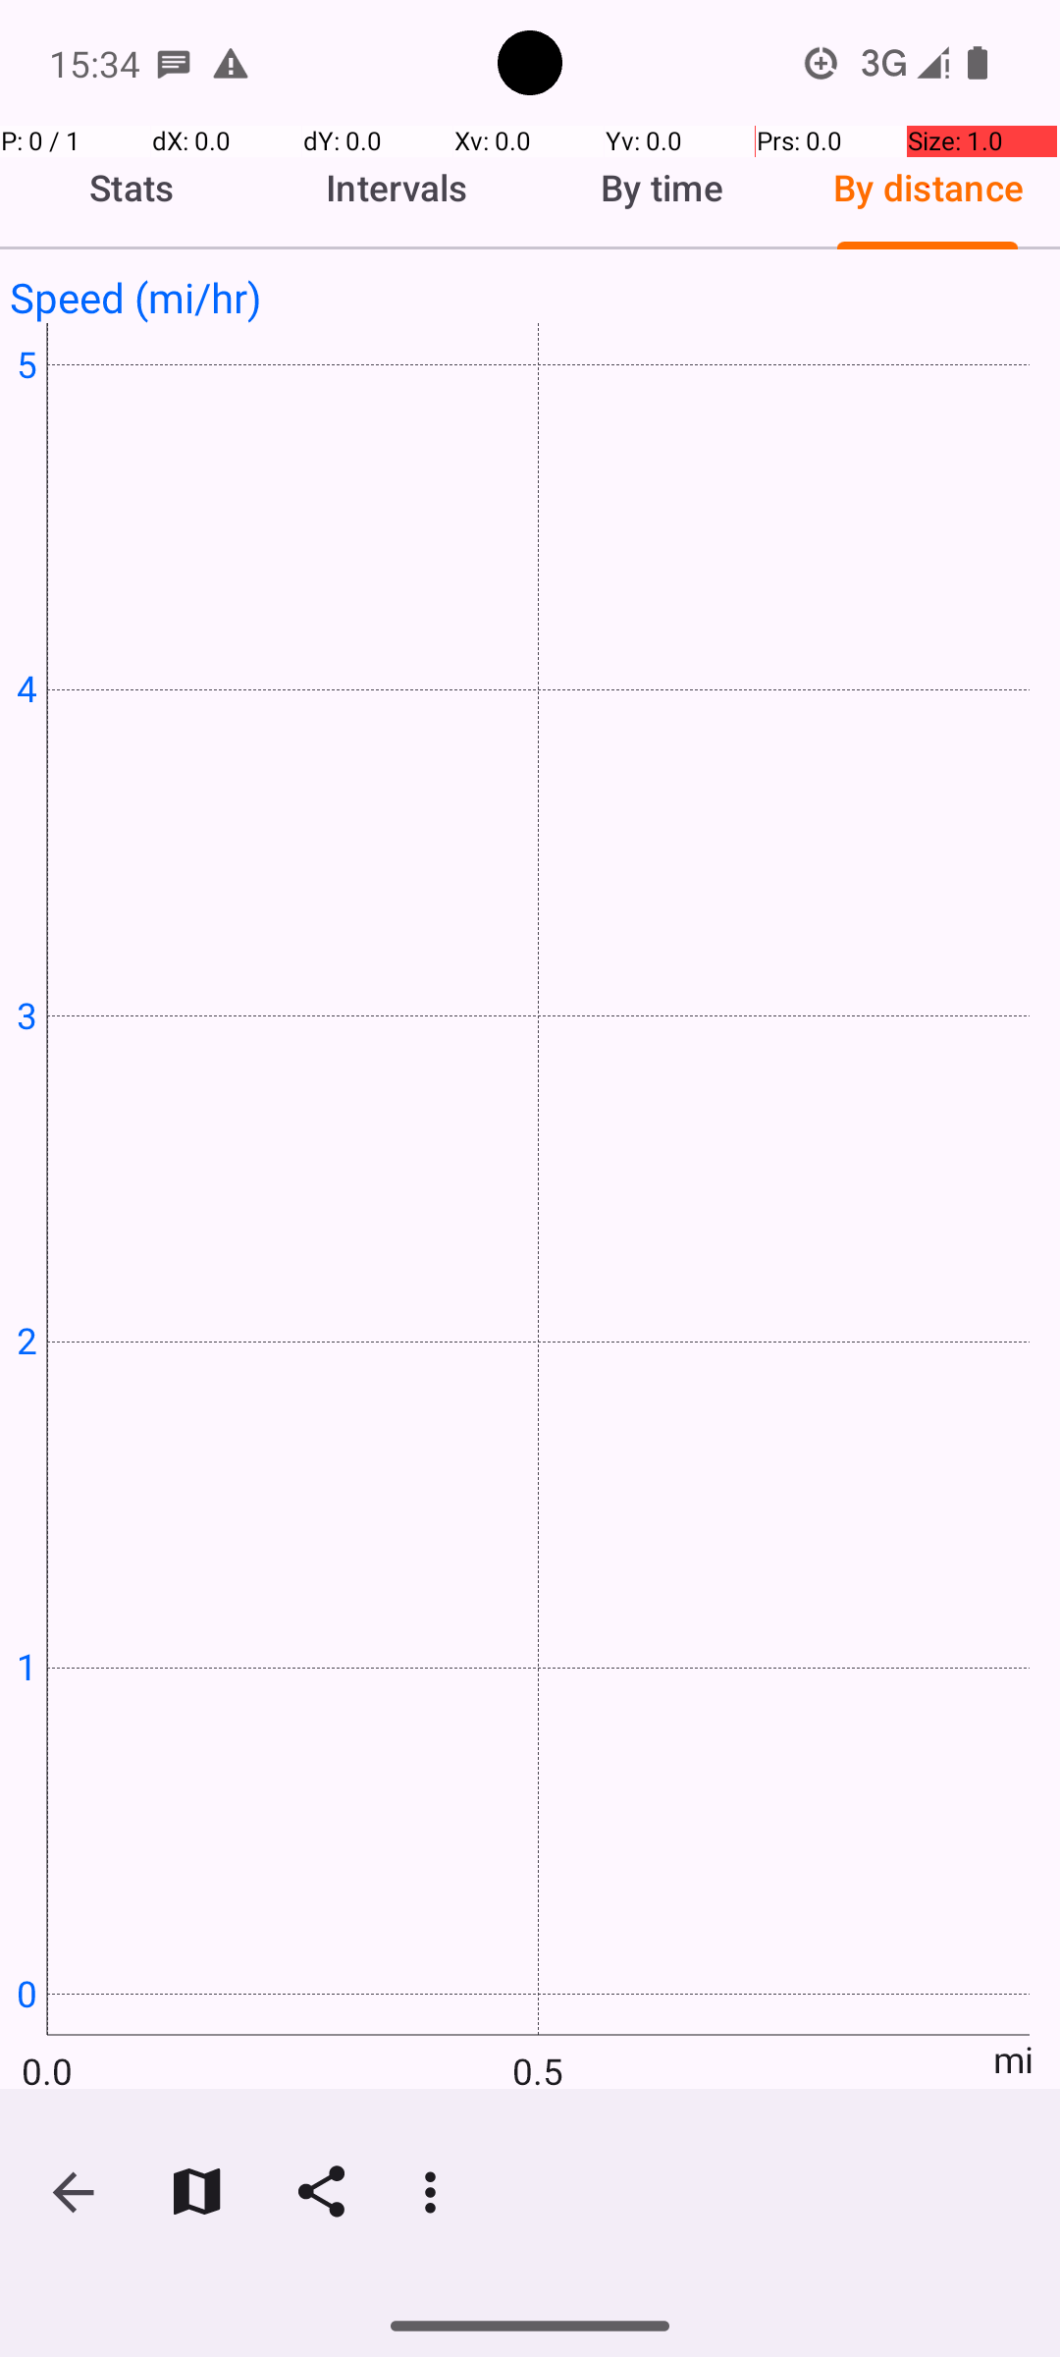  What do you see at coordinates (132, 188) in the screenshot?
I see `Stats` at bounding box center [132, 188].